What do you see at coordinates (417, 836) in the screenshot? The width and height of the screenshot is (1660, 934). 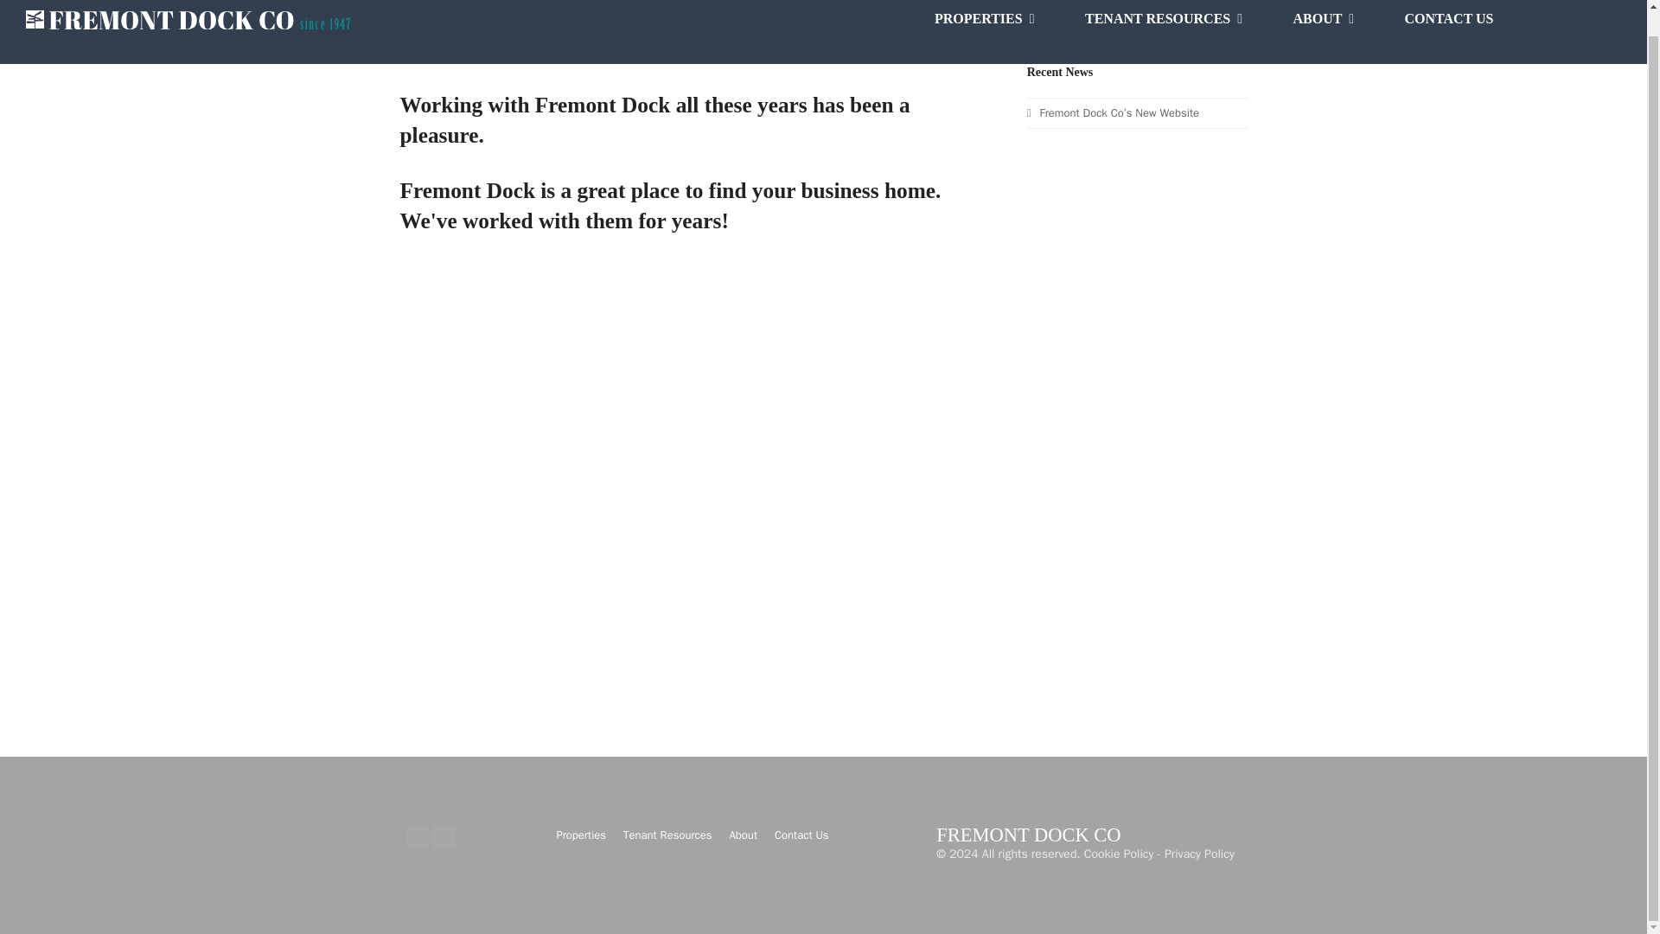 I see `Facebook` at bounding box center [417, 836].